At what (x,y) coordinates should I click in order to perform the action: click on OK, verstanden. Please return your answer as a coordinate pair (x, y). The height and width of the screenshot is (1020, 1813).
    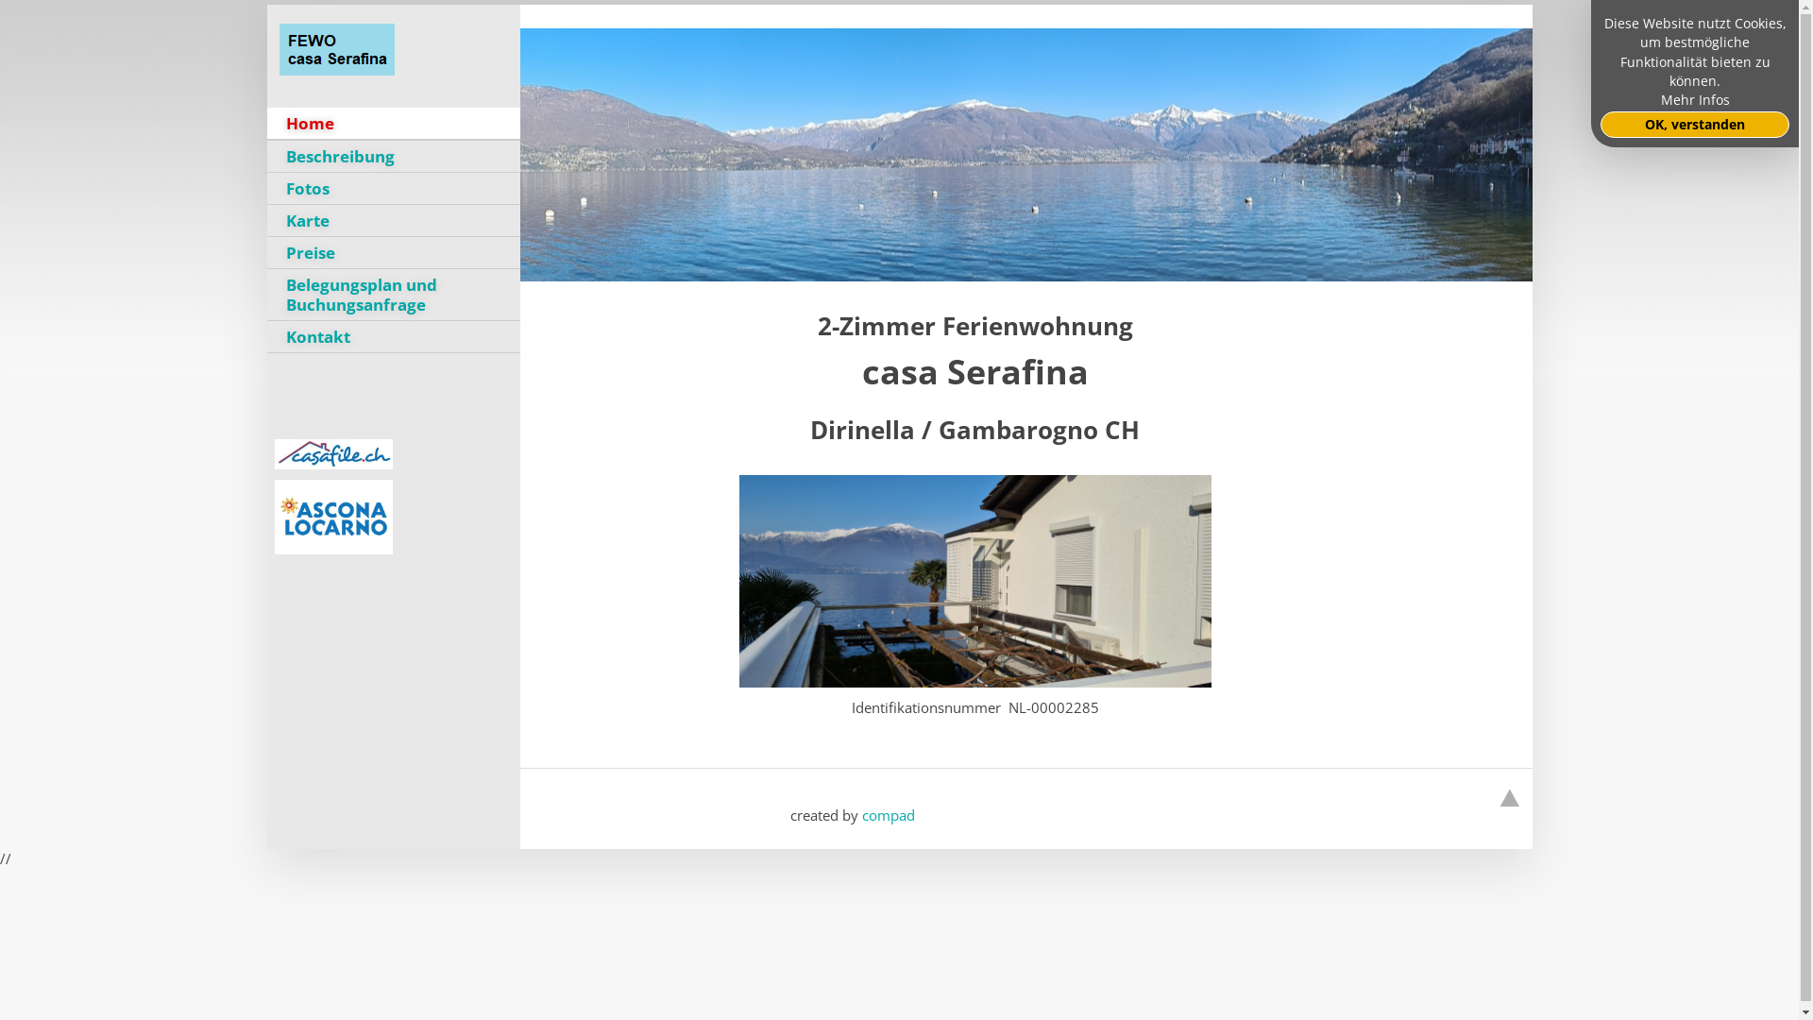
    Looking at the image, I should click on (1695, 125).